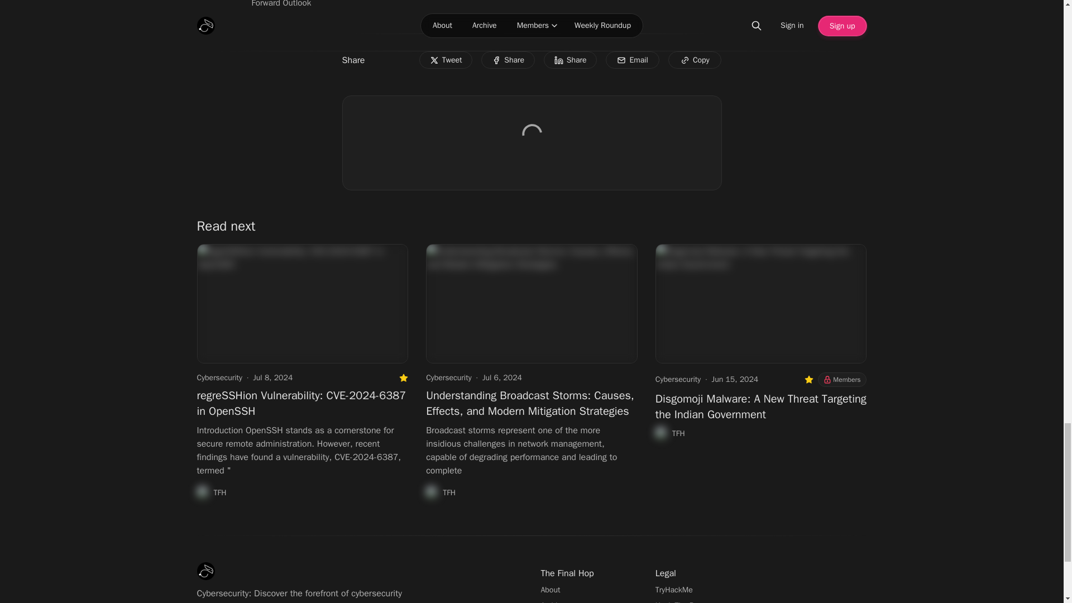 The image size is (1072, 603). Describe the element at coordinates (219, 377) in the screenshot. I see `Cybersecurity` at that location.